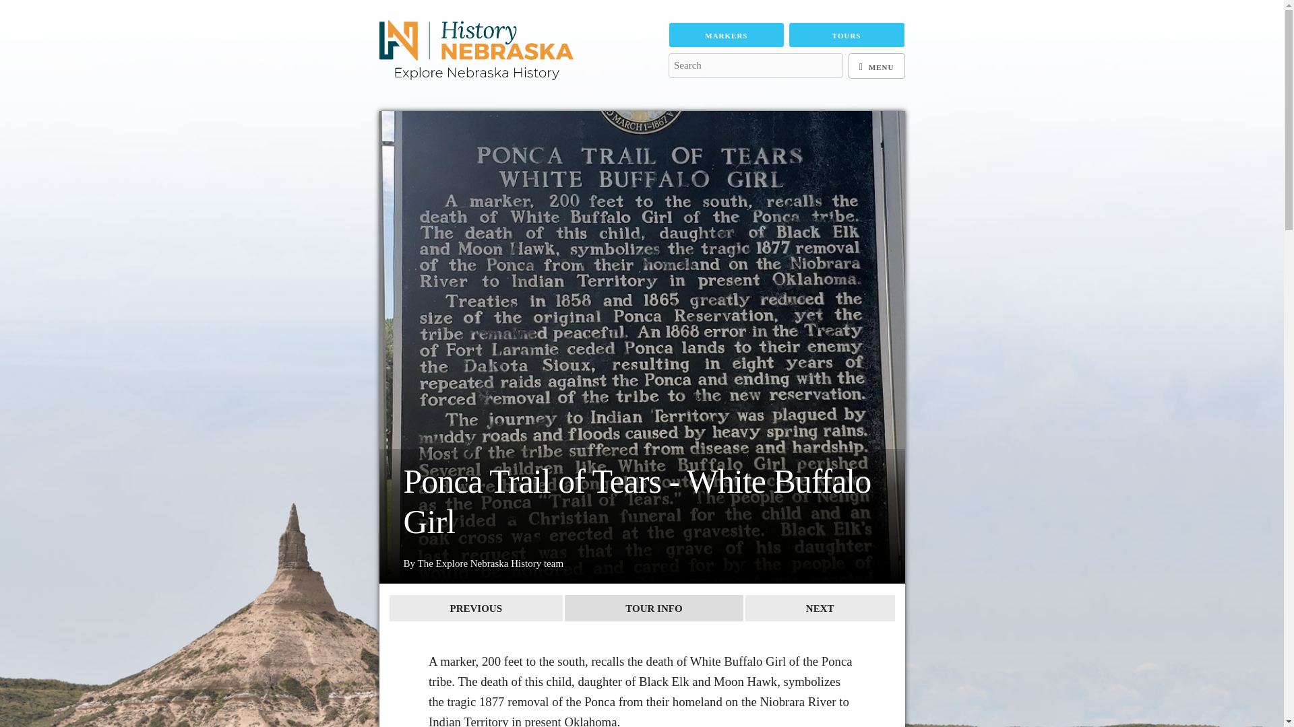  I want to click on Menu, so click(876, 66).